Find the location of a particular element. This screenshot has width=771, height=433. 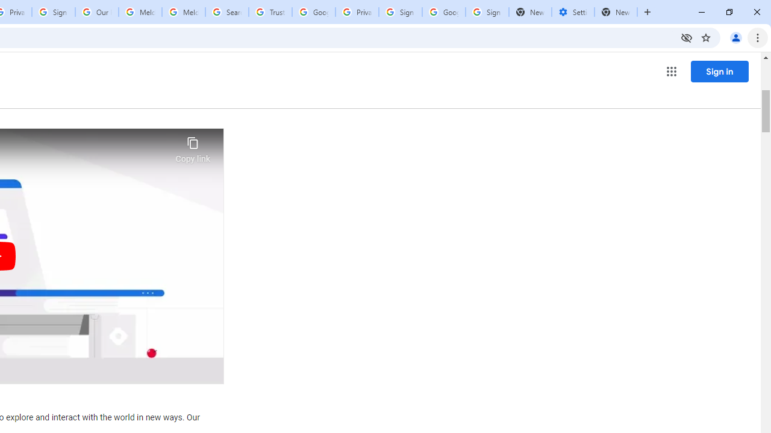

Sign in - Google Accounts is located at coordinates (53, 12).